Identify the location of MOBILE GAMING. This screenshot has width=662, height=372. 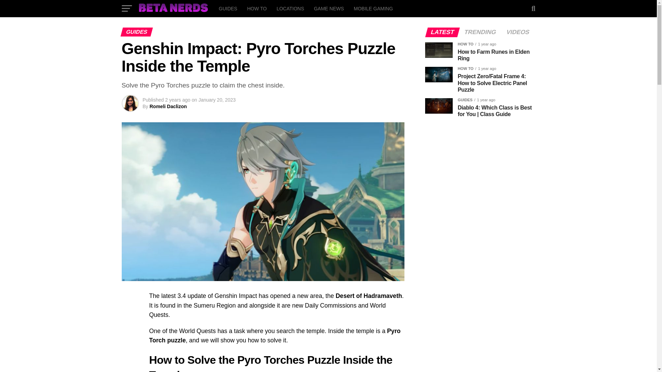
(373, 8).